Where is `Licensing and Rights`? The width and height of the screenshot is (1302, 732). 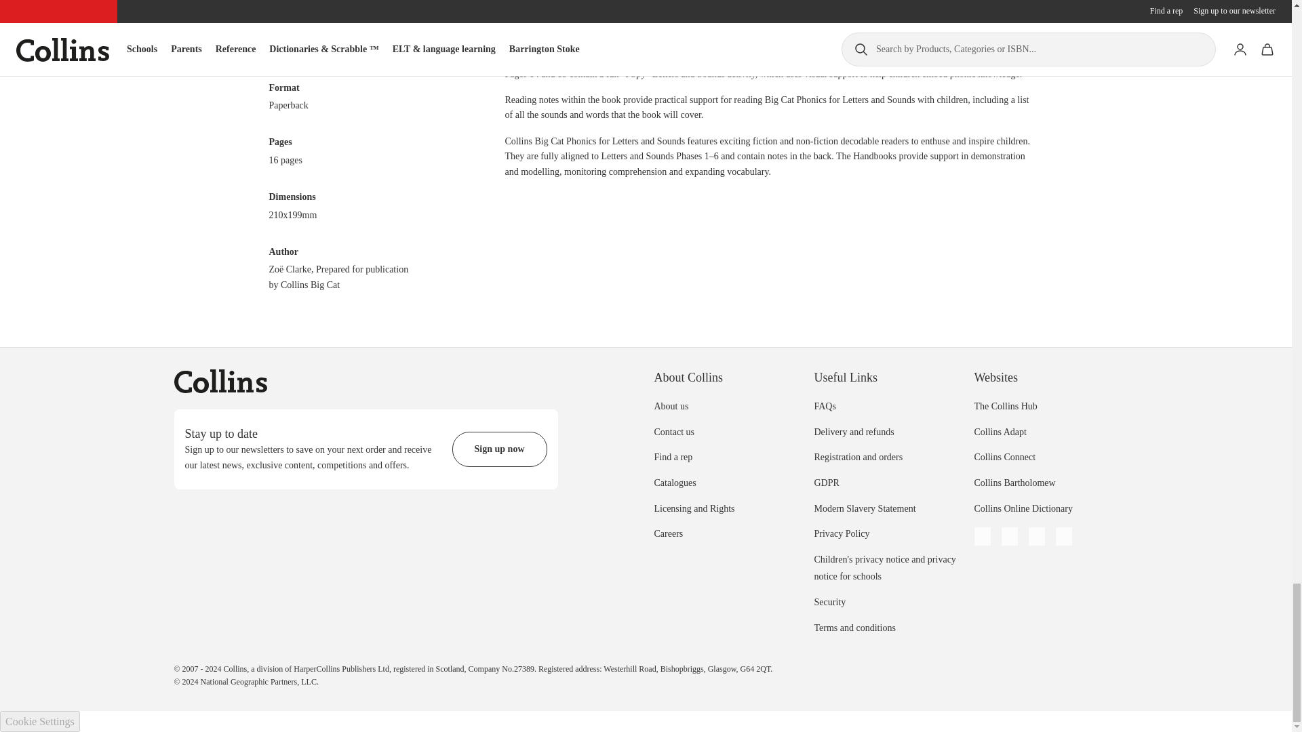
Licensing and Rights is located at coordinates (693, 508).